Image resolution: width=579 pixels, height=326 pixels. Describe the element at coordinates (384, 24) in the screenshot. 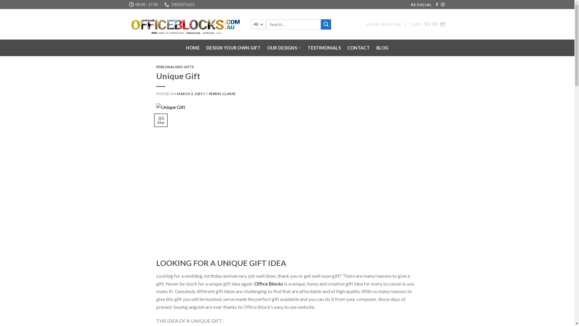

I see `LOGIN / REGISTER` at that location.